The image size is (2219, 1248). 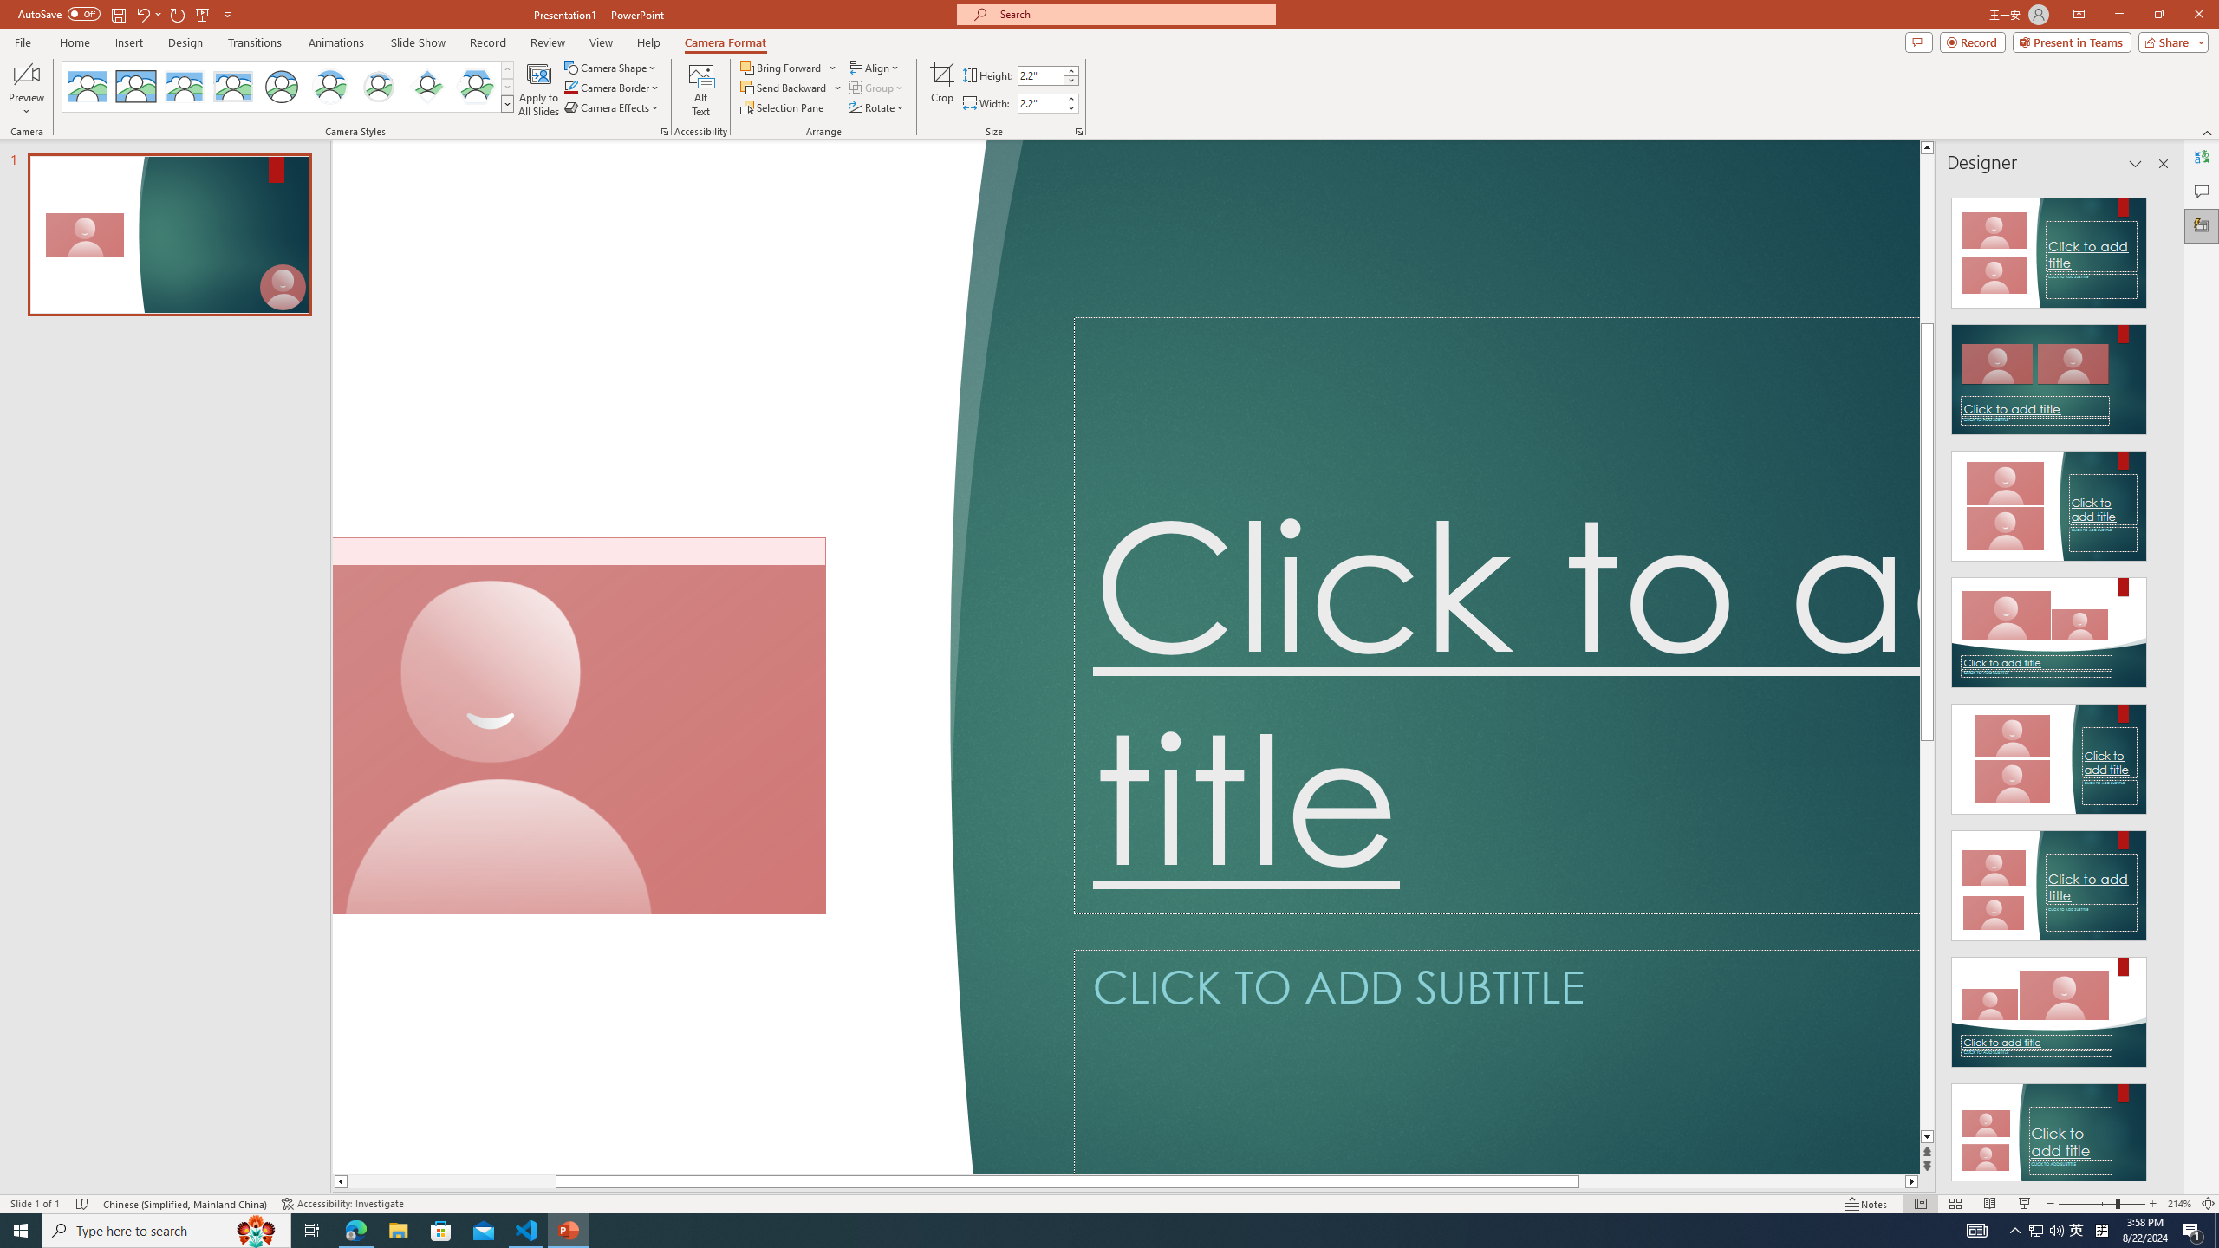 I want to click on Rotate, so click(x=877, y=107).